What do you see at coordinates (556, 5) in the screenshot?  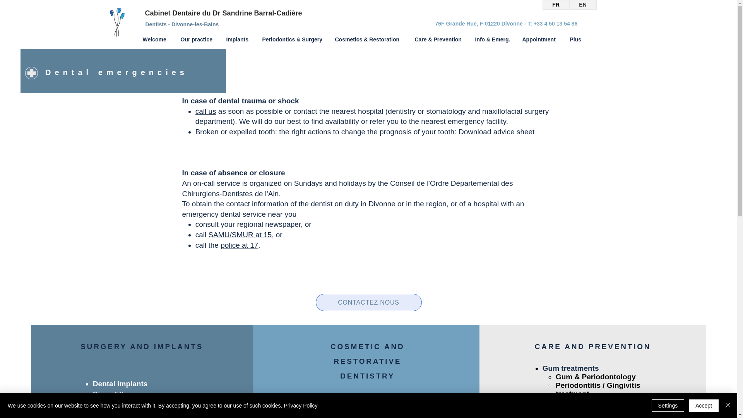 I see `FR` at bounding box center [556, 5].